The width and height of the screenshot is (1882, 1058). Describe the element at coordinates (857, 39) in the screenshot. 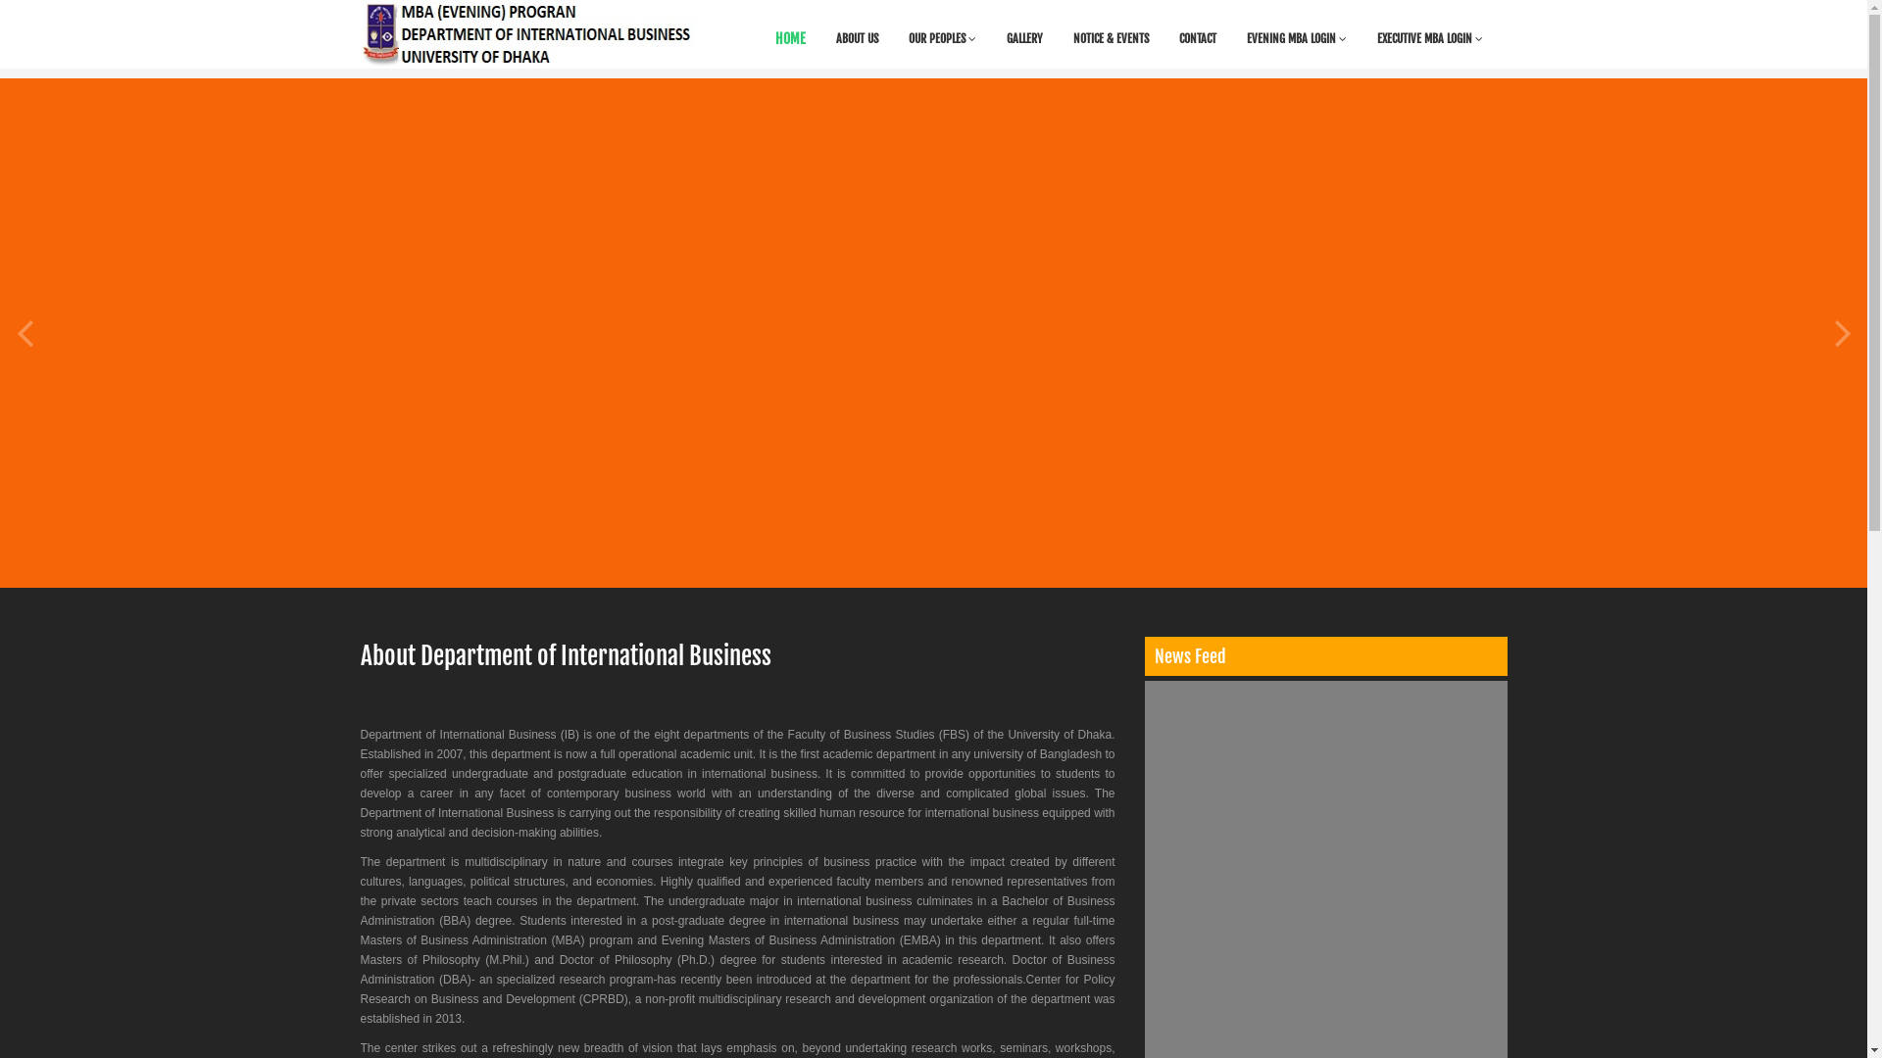

I see `ABOUT US` at that location.